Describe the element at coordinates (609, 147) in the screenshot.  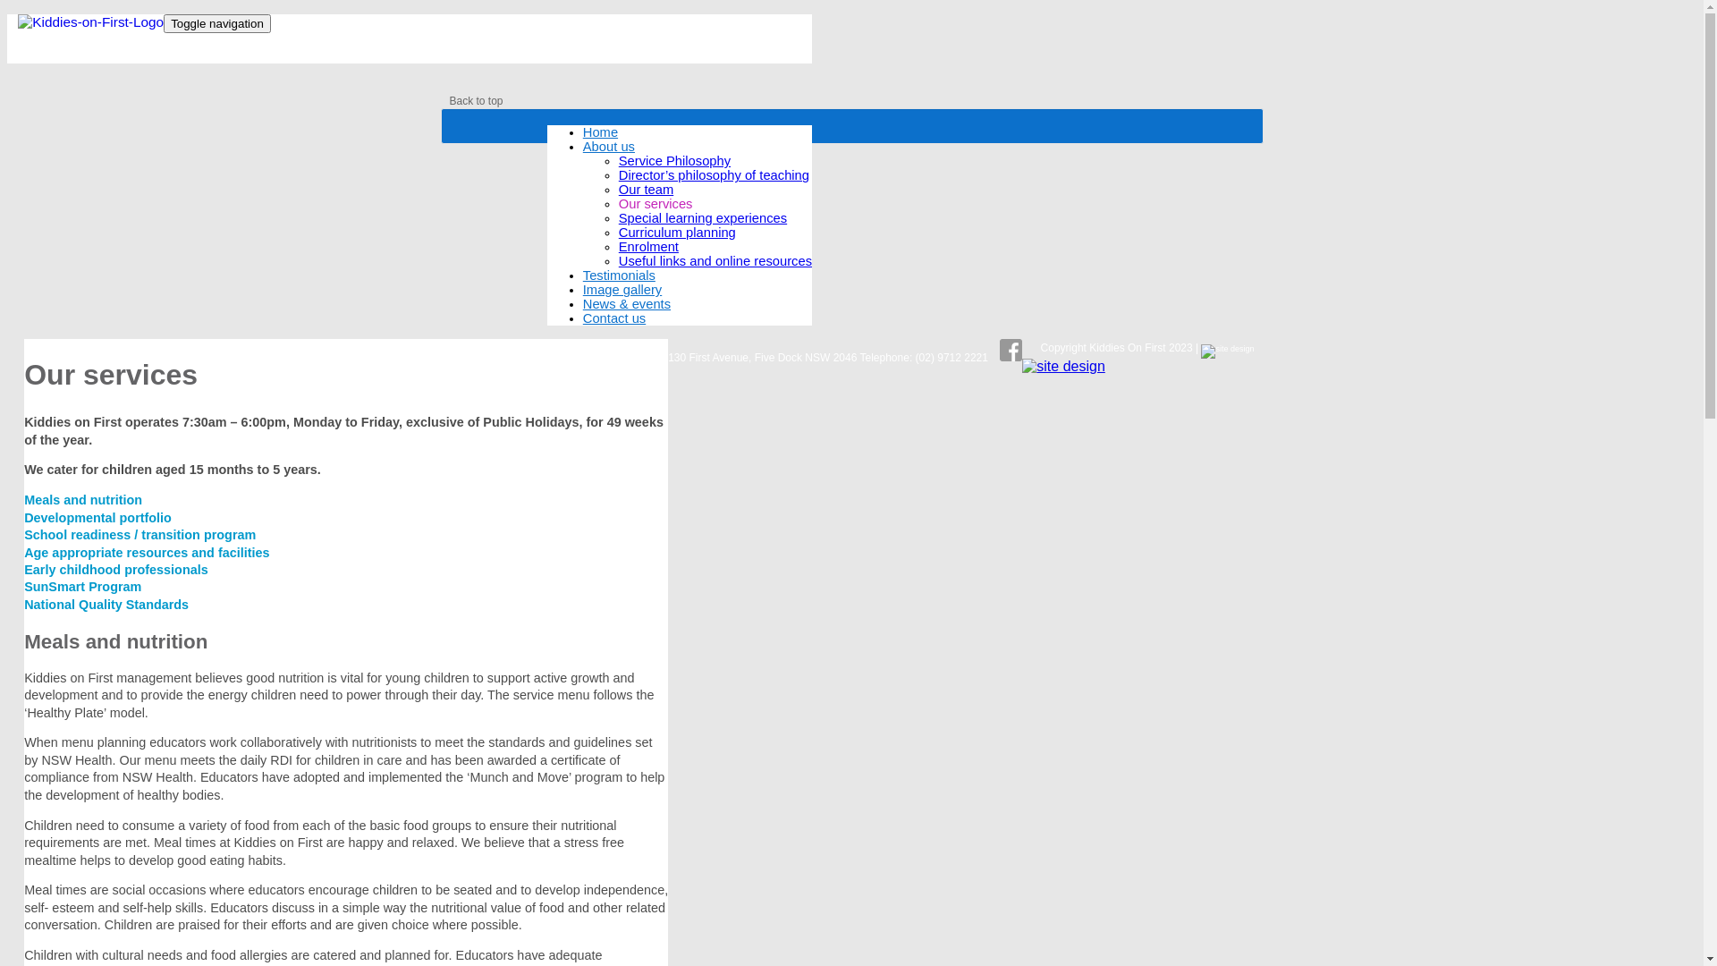
I see `About us` at that location.